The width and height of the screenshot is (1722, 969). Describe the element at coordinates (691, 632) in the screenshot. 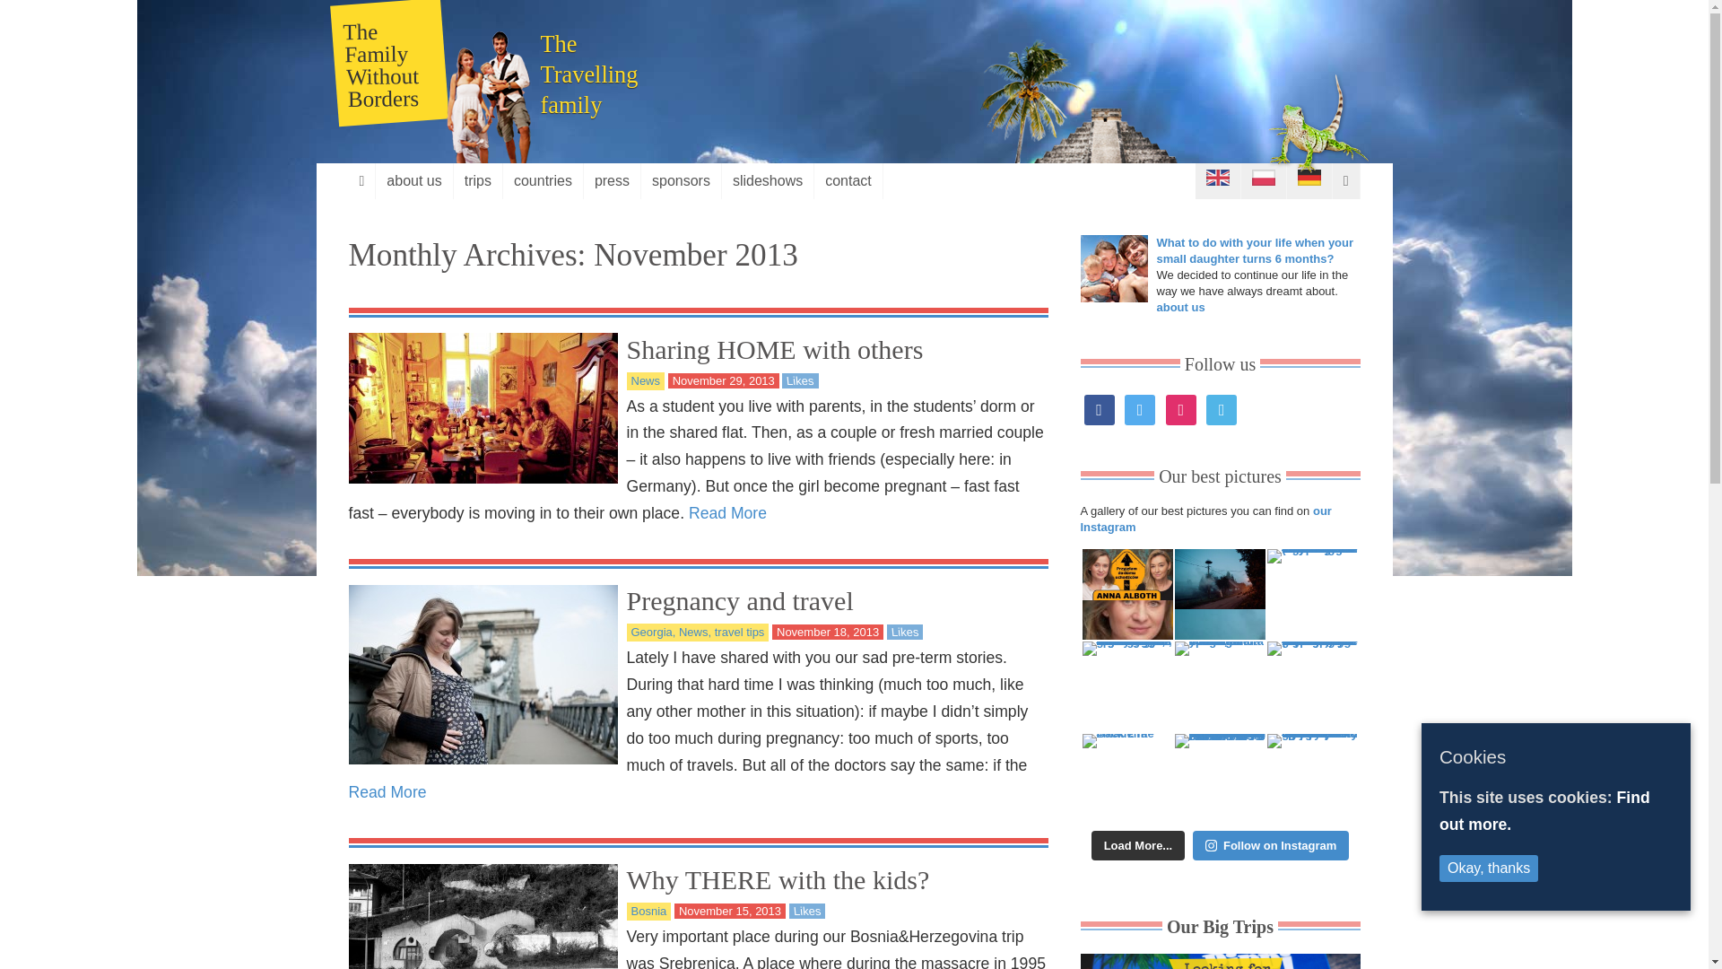

I see `View all posts in News` at that location.